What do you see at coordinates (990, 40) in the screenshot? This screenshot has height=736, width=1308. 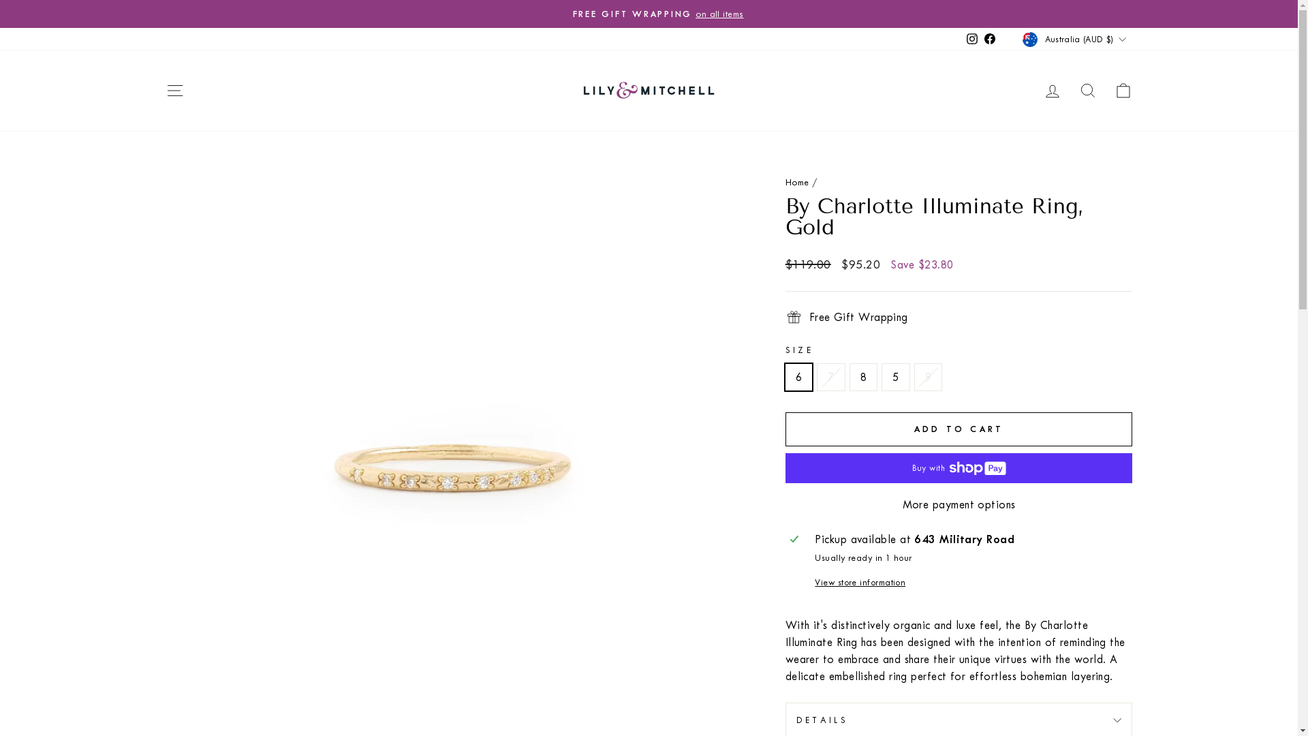 I see `Facebook` at bounding box center [990, 40].